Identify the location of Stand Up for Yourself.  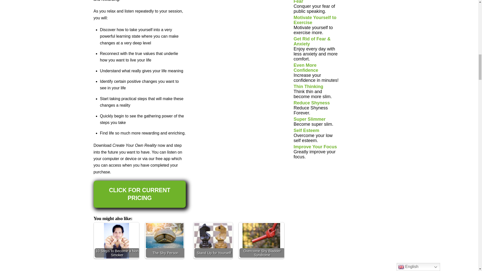
(213, 235).